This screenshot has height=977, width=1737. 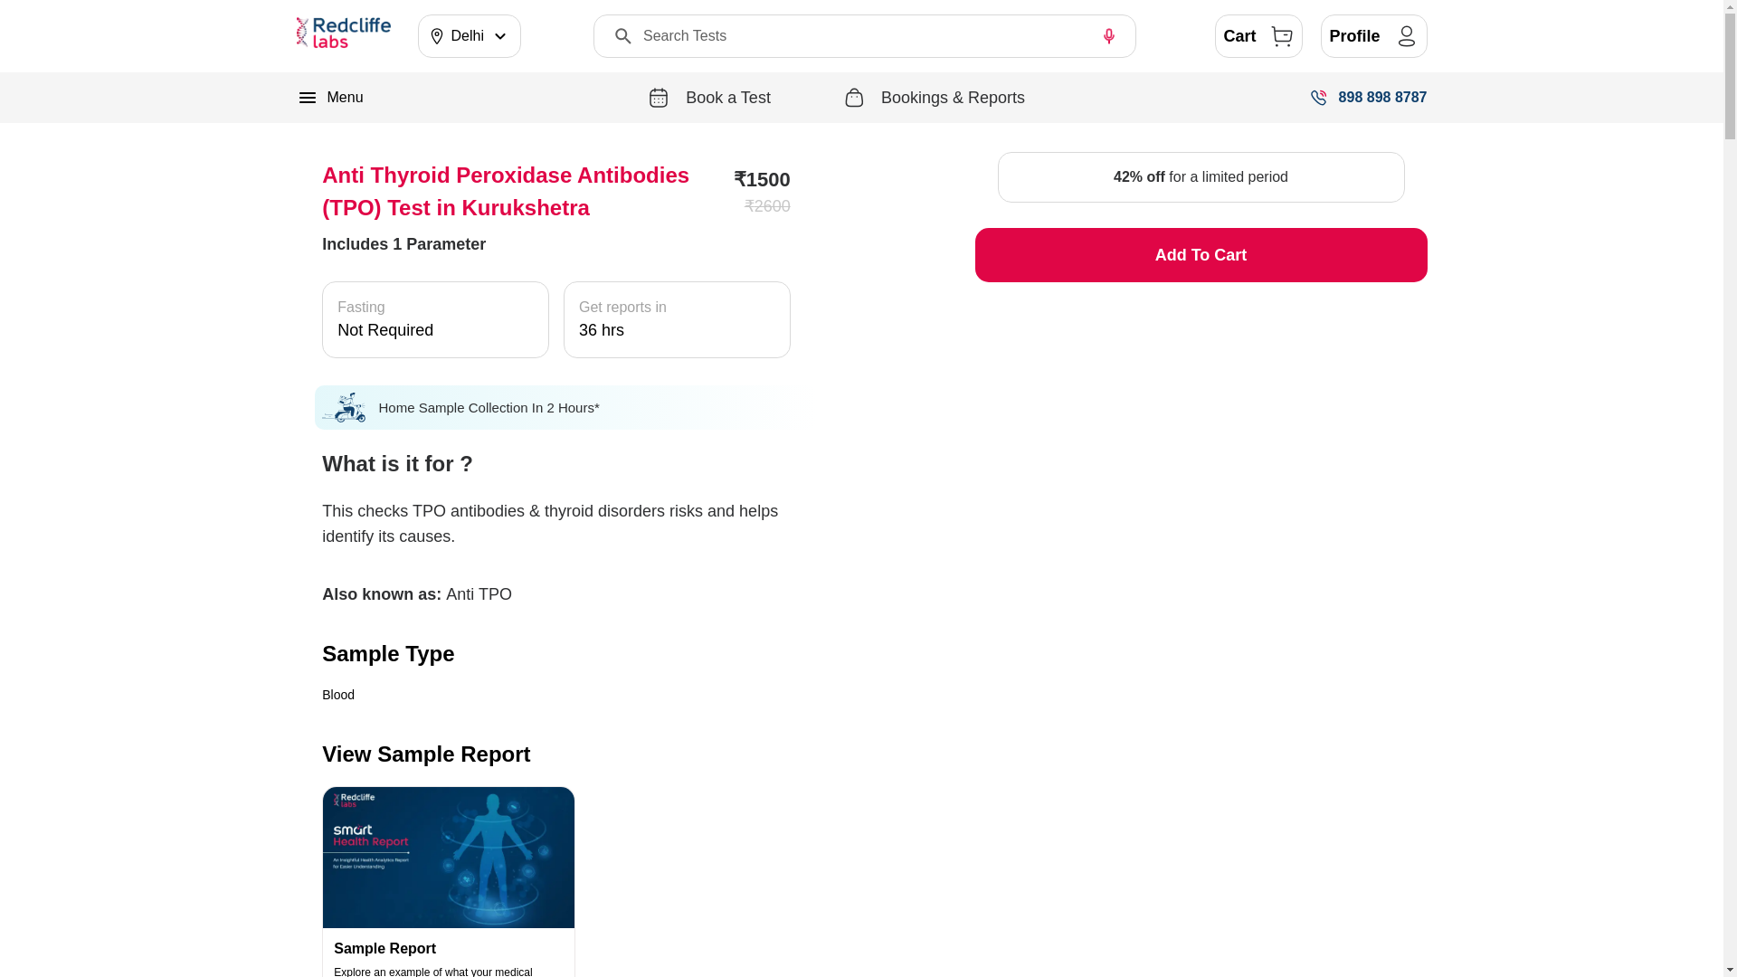 I want to click on Add To Cart, so click(x=1201, y=255).